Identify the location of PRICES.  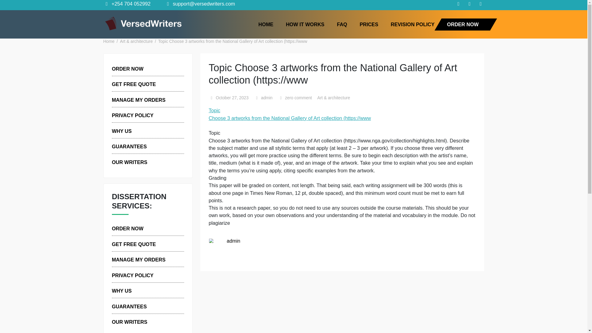
(410, 27).